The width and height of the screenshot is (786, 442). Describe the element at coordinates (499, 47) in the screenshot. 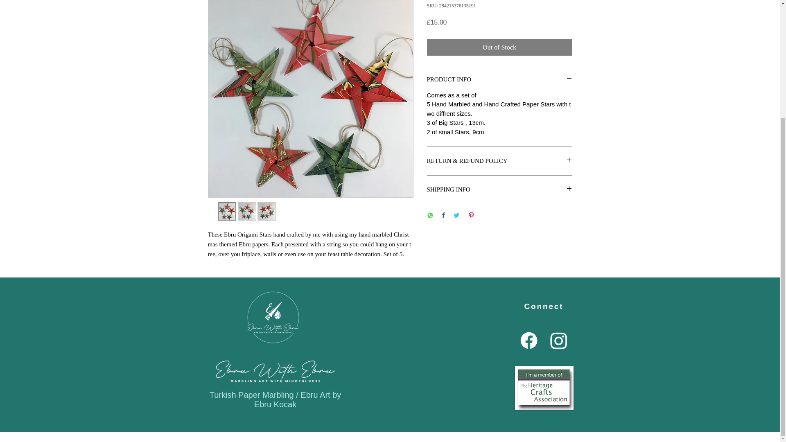

I see `Out of Stock` at that location.